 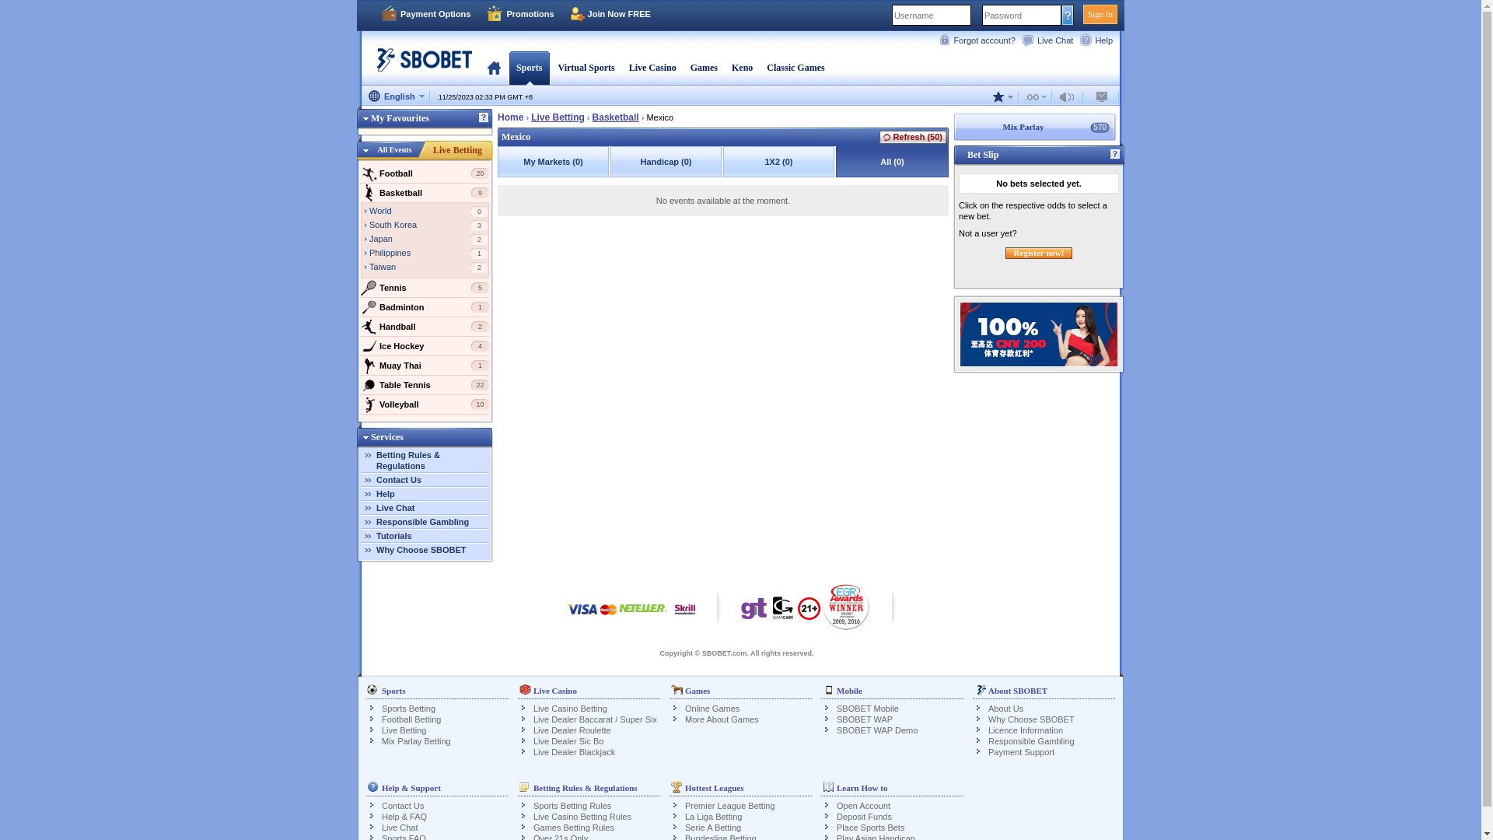 What do you see at coordinates (510, 117) in the screenshot?
I see `Home` at bounding box center [510, 117].